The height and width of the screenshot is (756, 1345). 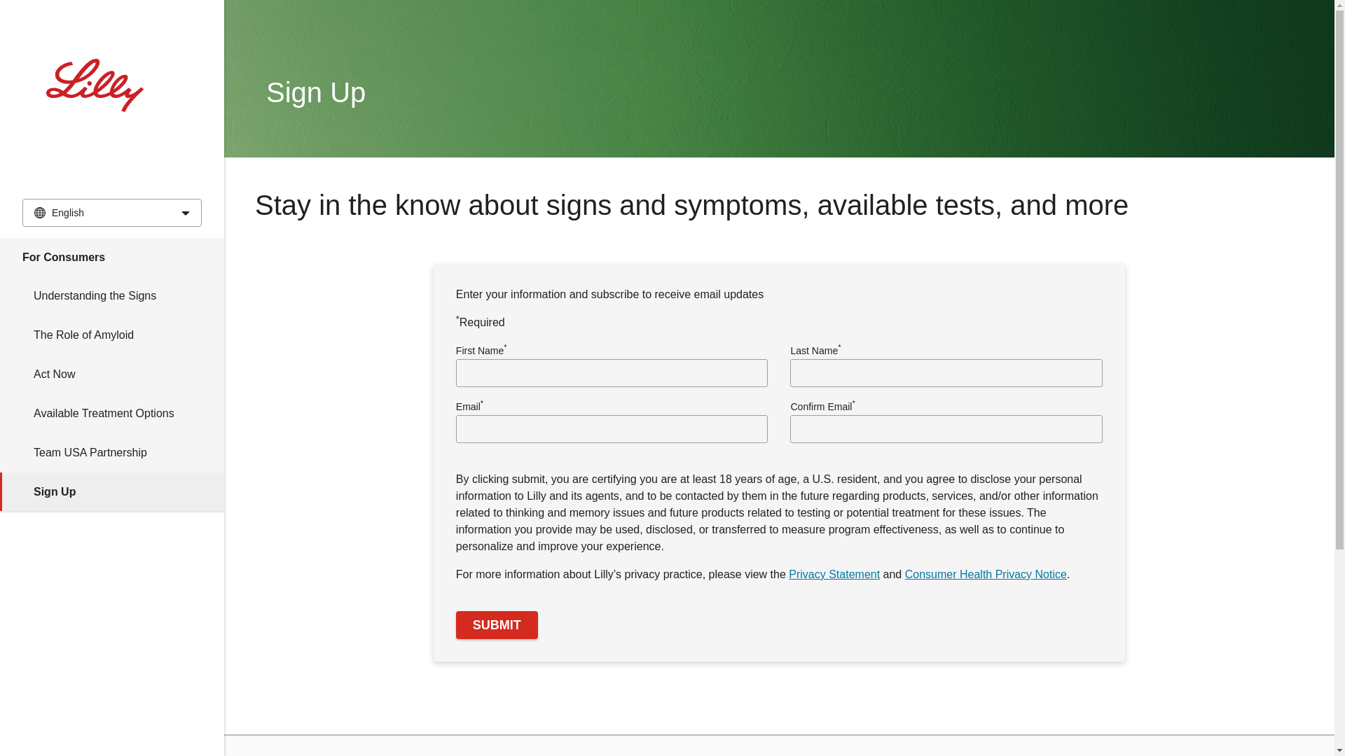 I want to click on For Consumers, so click(x=112, y=258).